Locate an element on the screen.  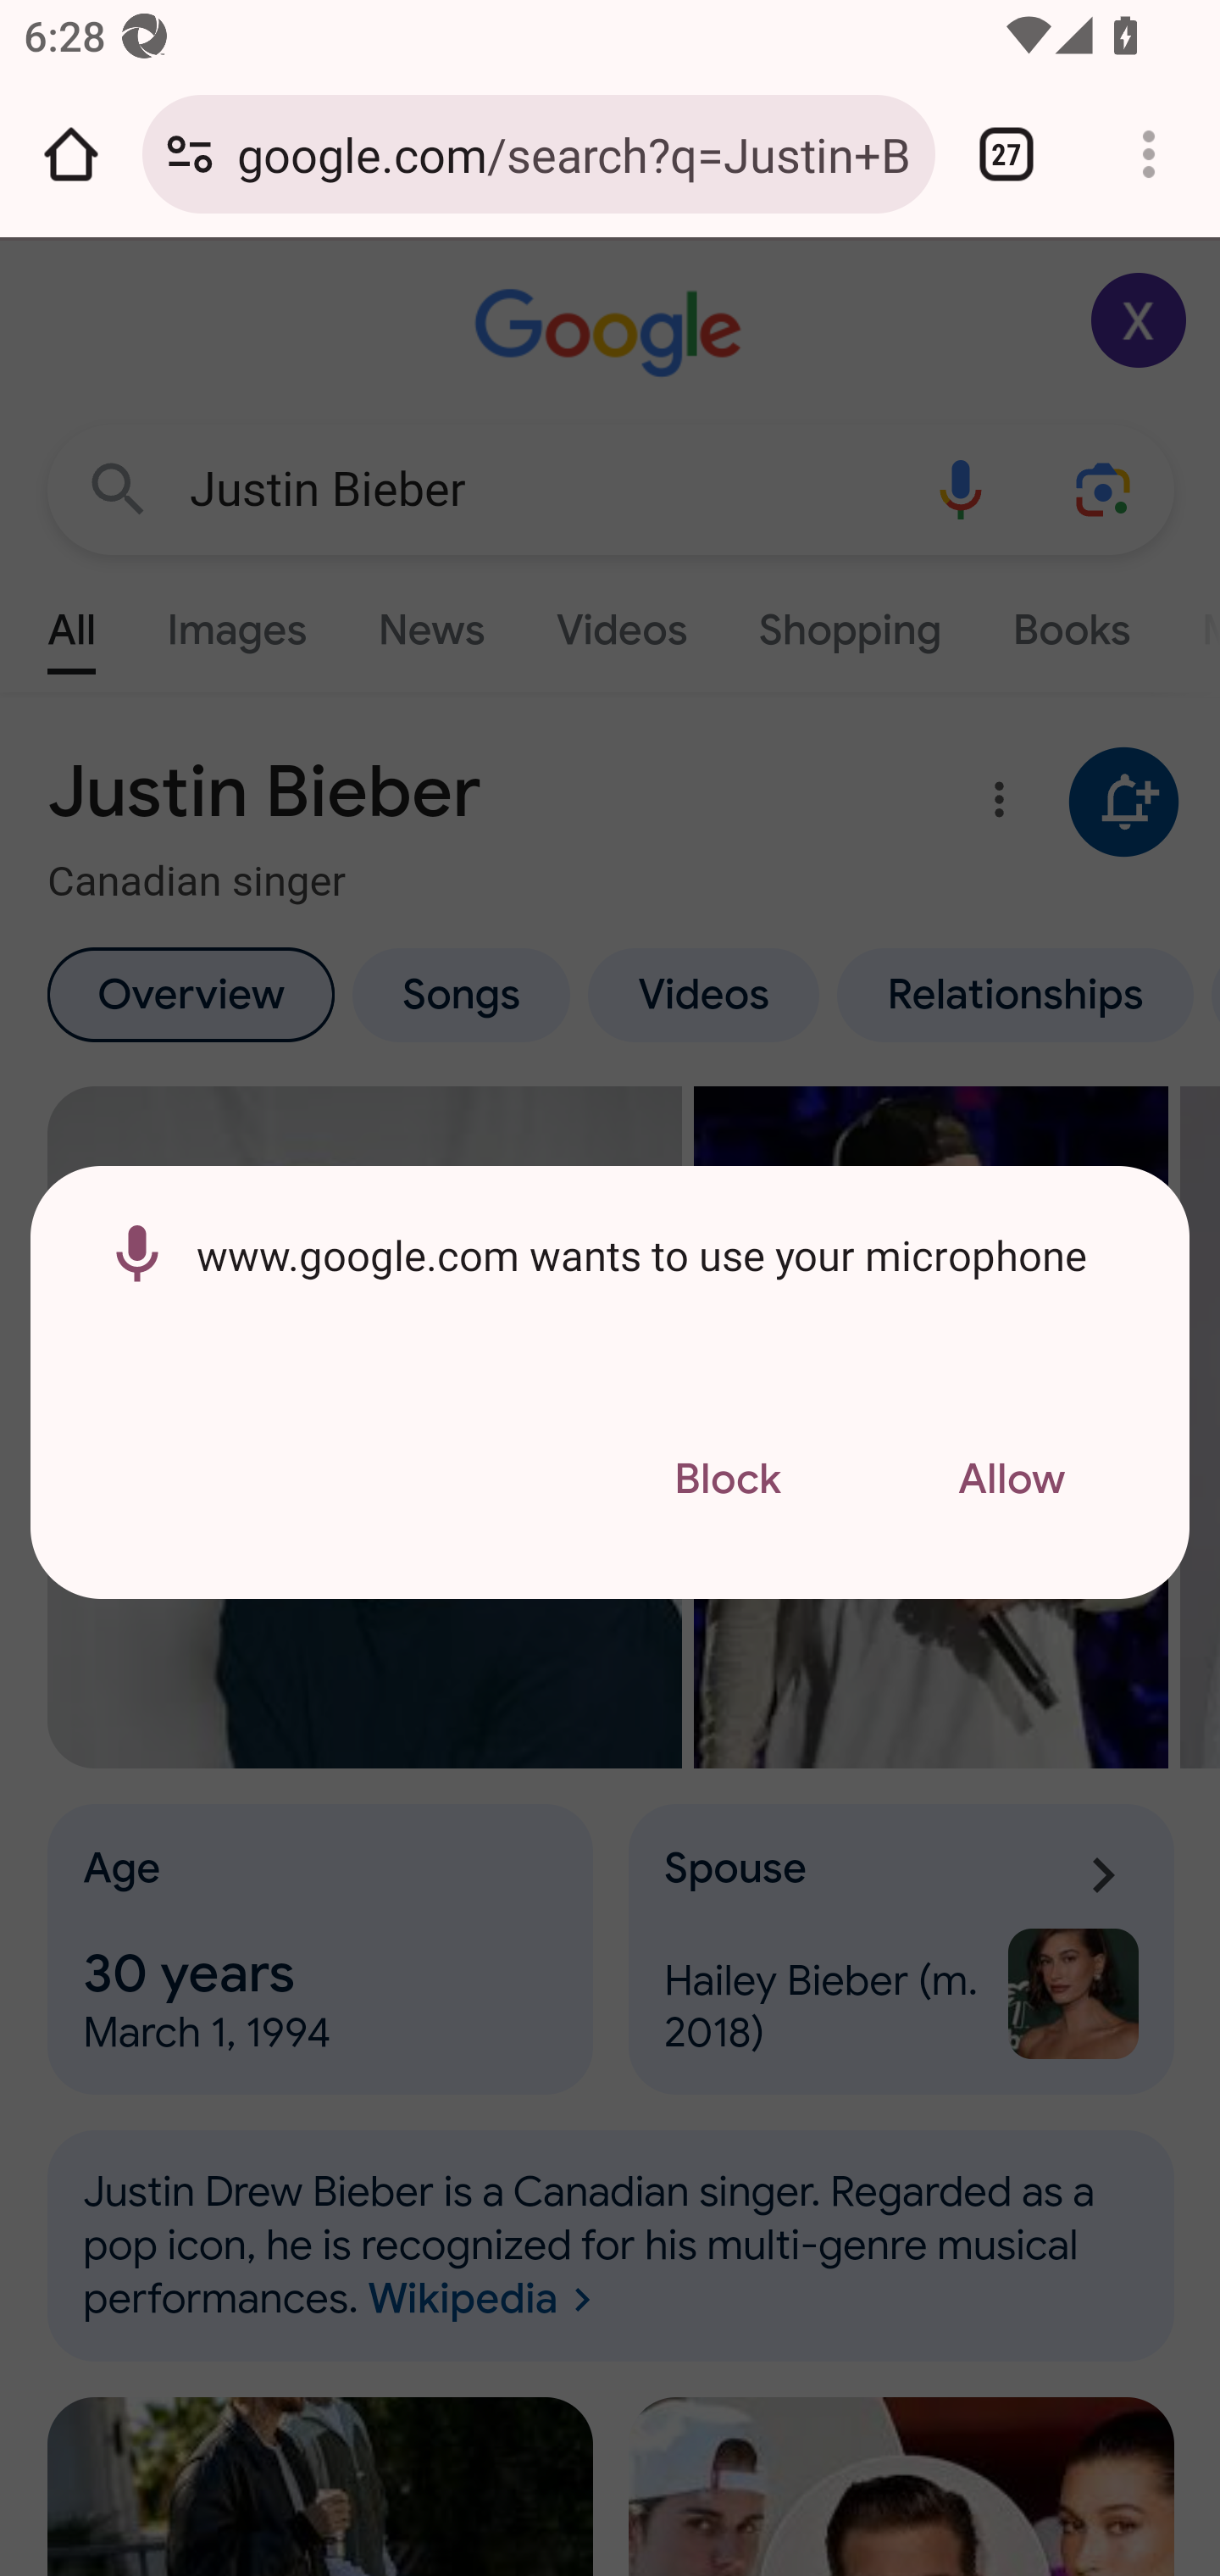
Connection is secure is located at coordinates (190, 154).